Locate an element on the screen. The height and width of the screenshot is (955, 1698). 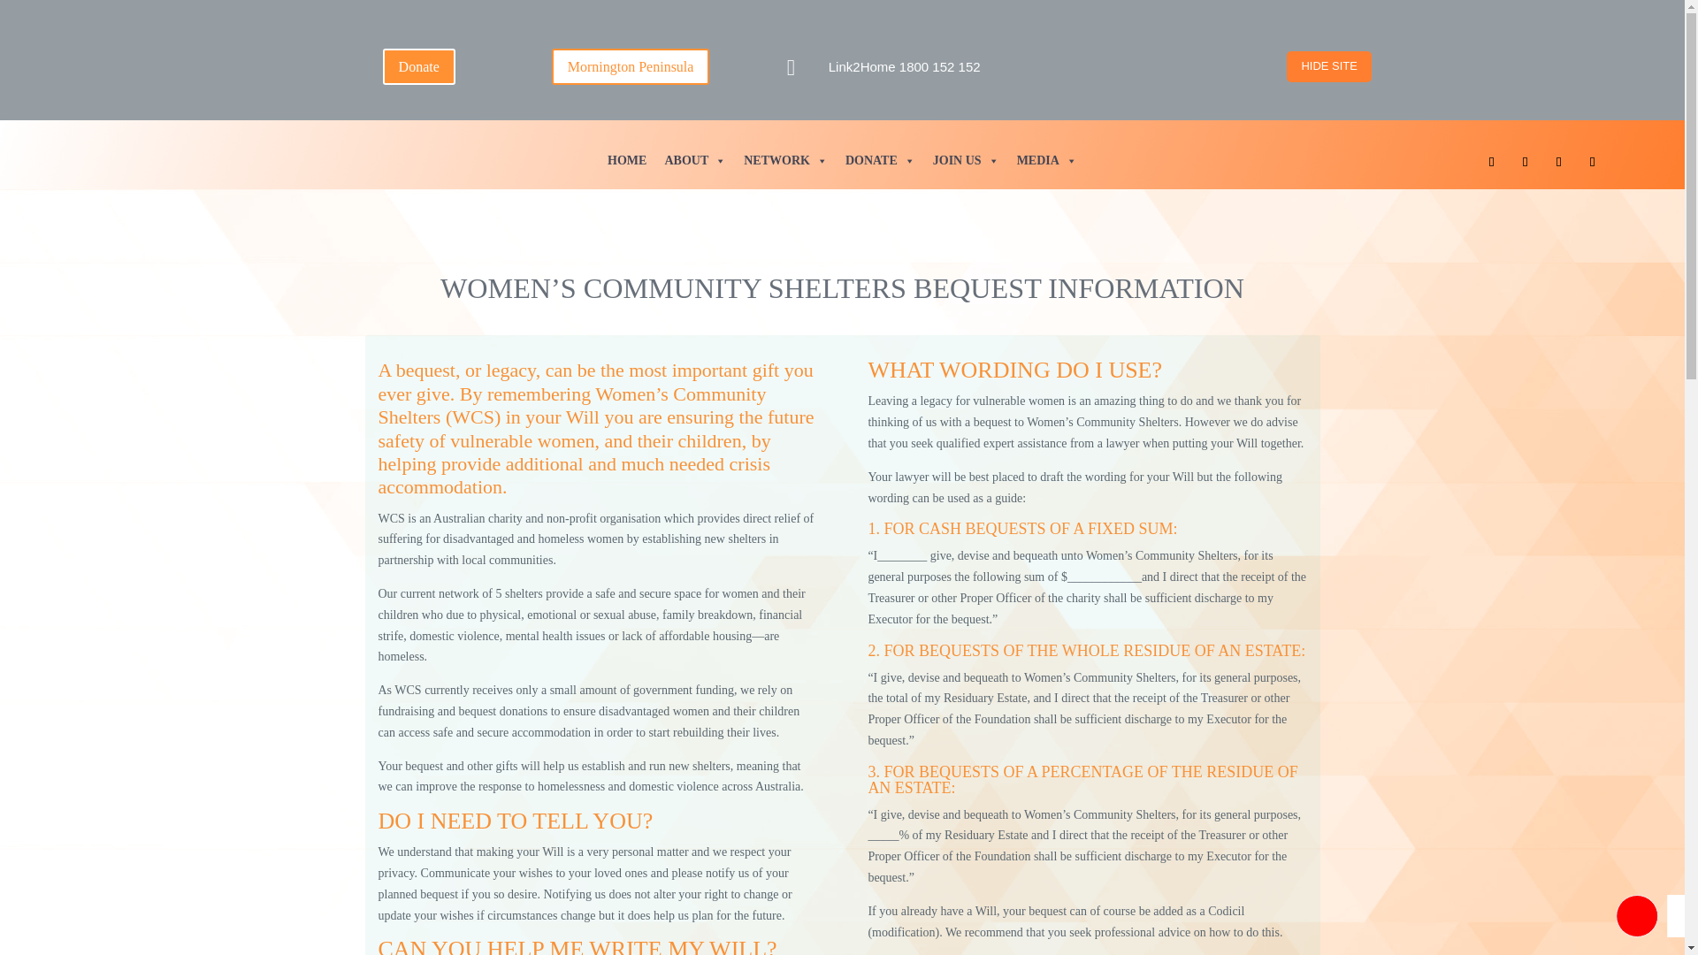
NETWORK is located at coordinates (785, 161).